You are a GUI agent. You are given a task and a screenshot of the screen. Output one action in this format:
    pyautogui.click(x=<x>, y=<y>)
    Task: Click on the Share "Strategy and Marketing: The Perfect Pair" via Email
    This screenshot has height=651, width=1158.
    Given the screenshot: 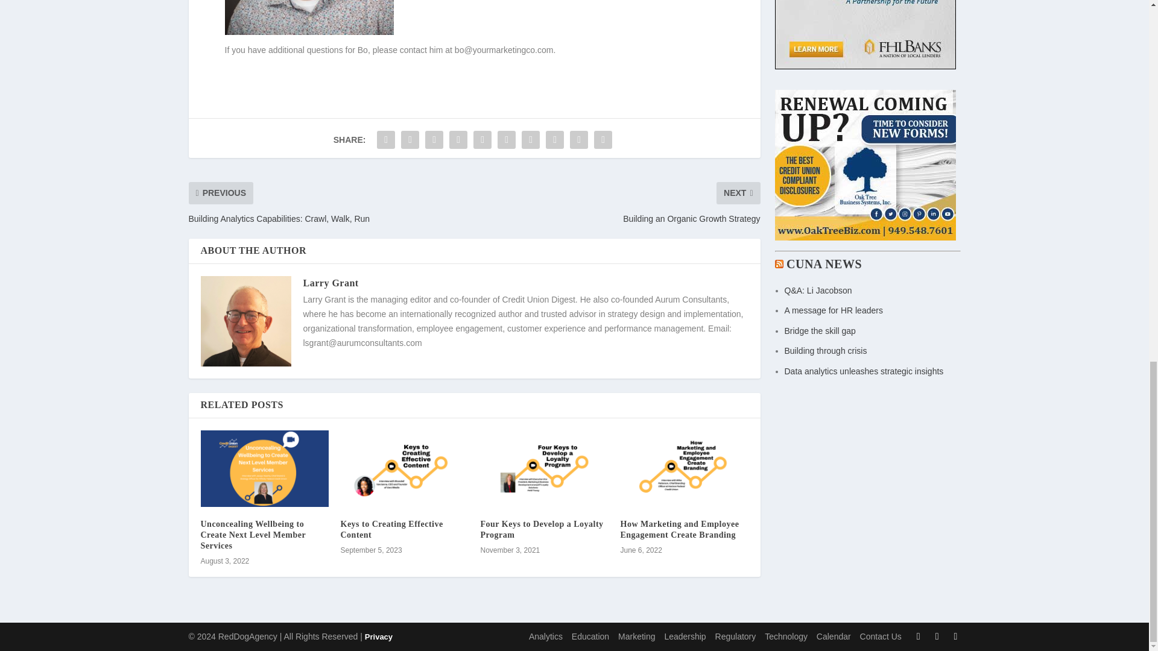 What is the action you would take?
    pyautogui.click(x=579, y=139)
    